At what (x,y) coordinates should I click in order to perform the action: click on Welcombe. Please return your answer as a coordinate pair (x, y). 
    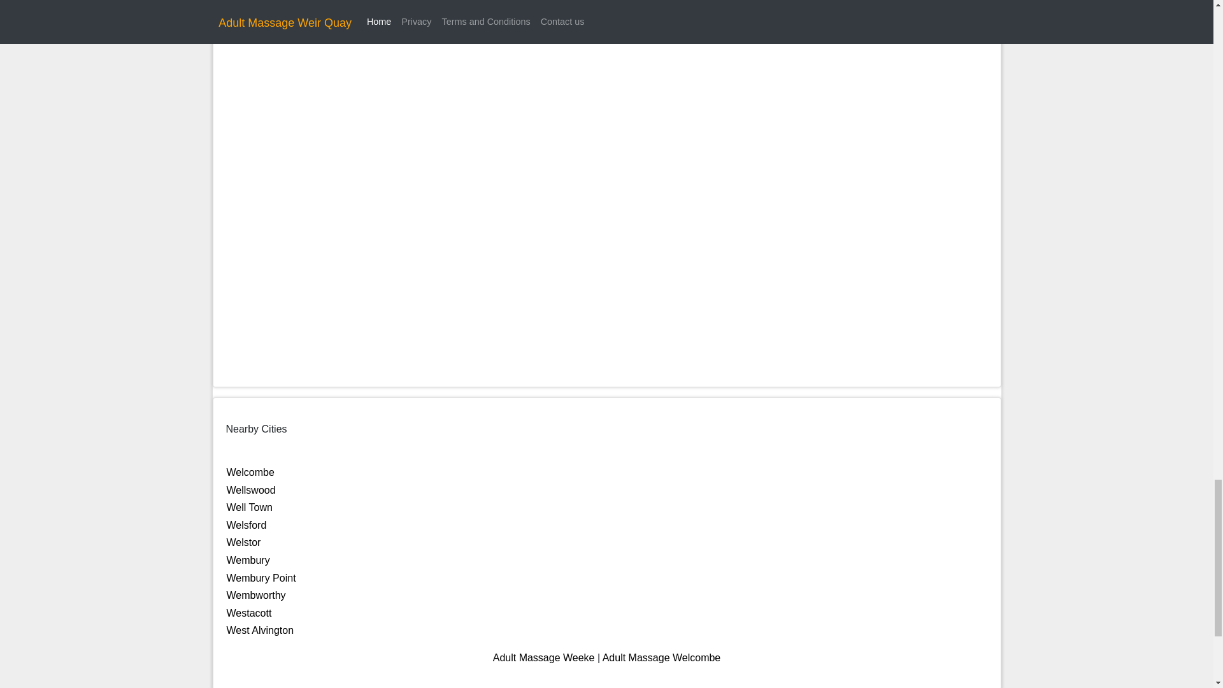
    Looking at the image, I should click on (250, 472).